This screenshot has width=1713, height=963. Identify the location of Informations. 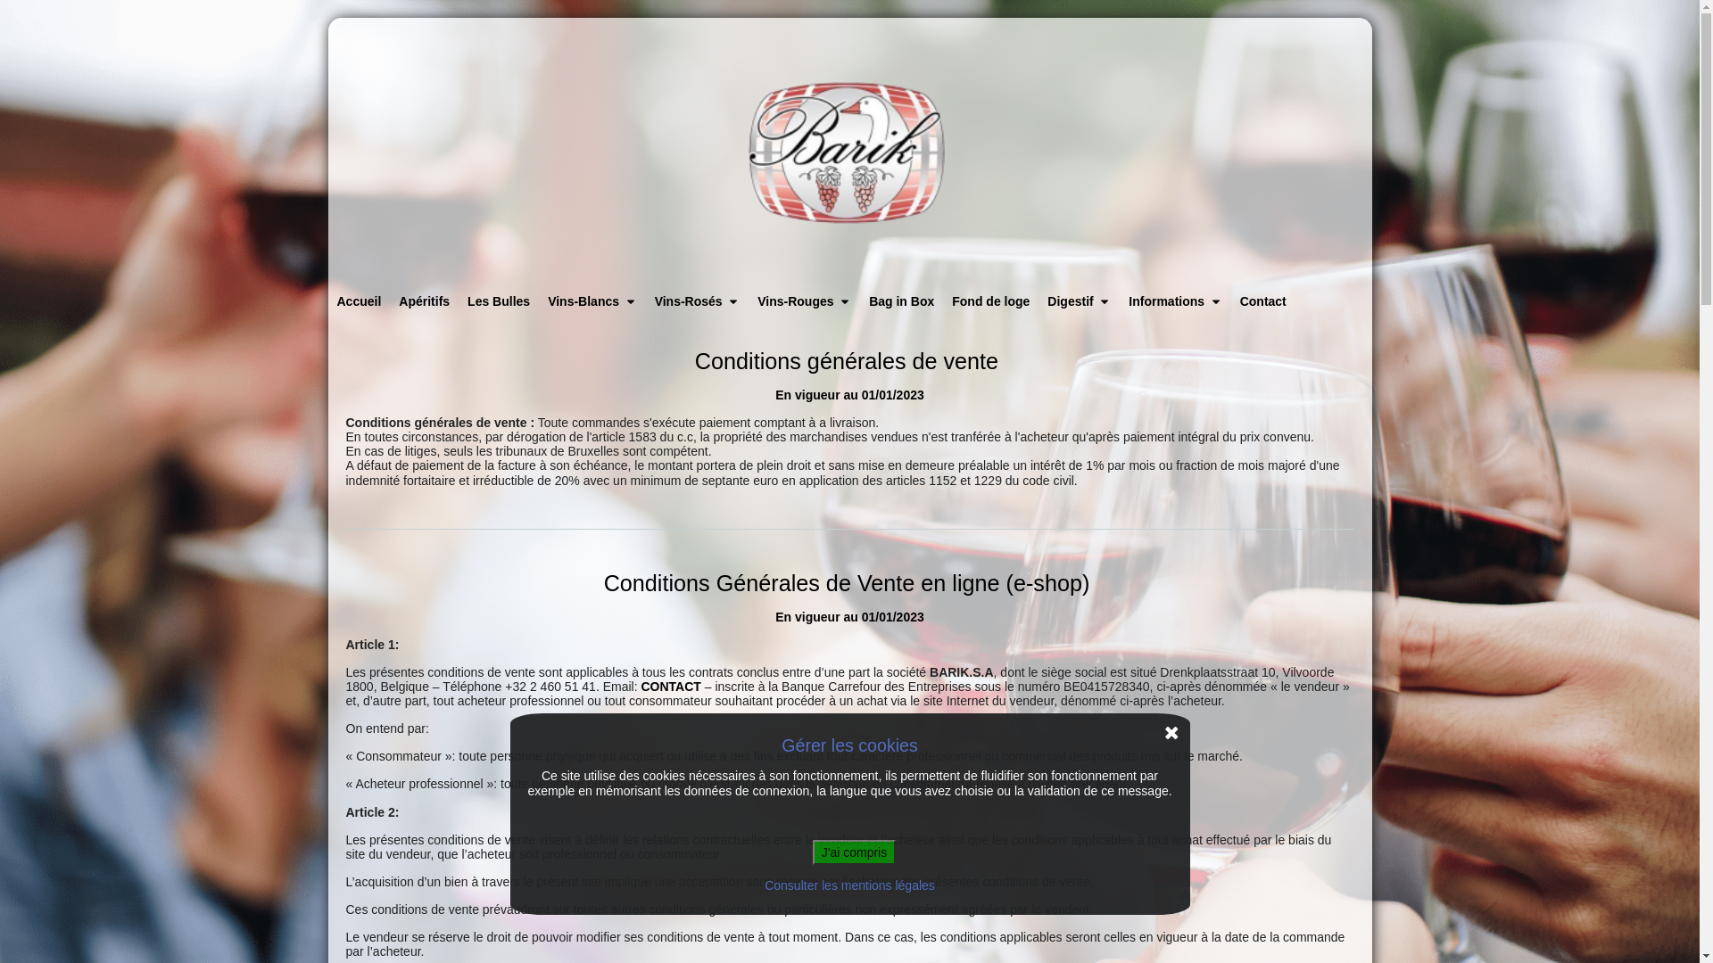
(1175, 301).